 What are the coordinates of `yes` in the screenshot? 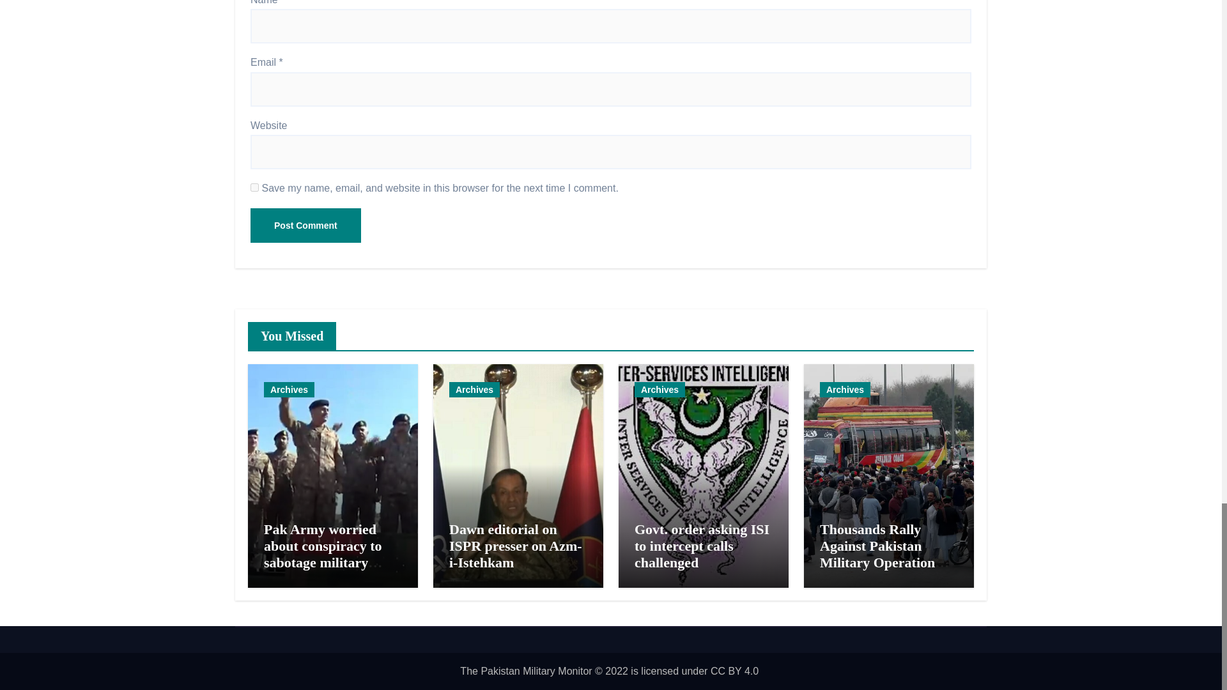 It's located at (254, 188).